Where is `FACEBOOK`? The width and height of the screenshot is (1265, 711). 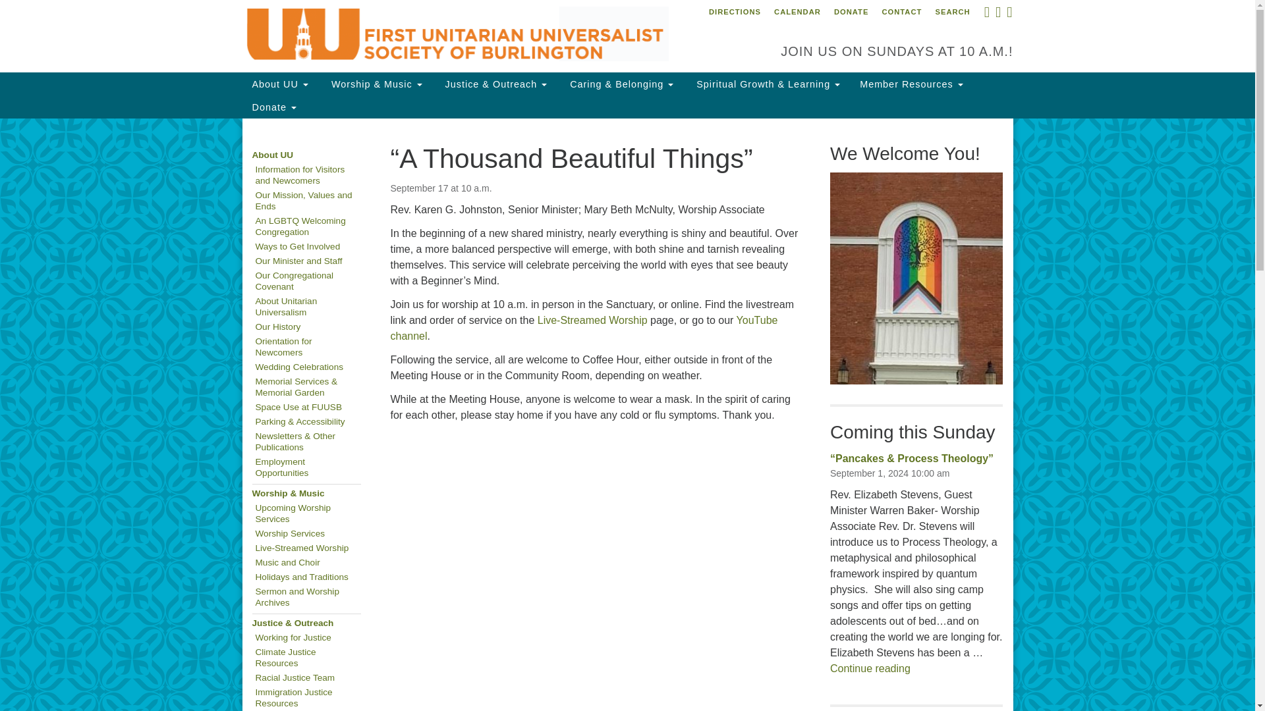 FACEBOOK is located at coordinates (986, 14).